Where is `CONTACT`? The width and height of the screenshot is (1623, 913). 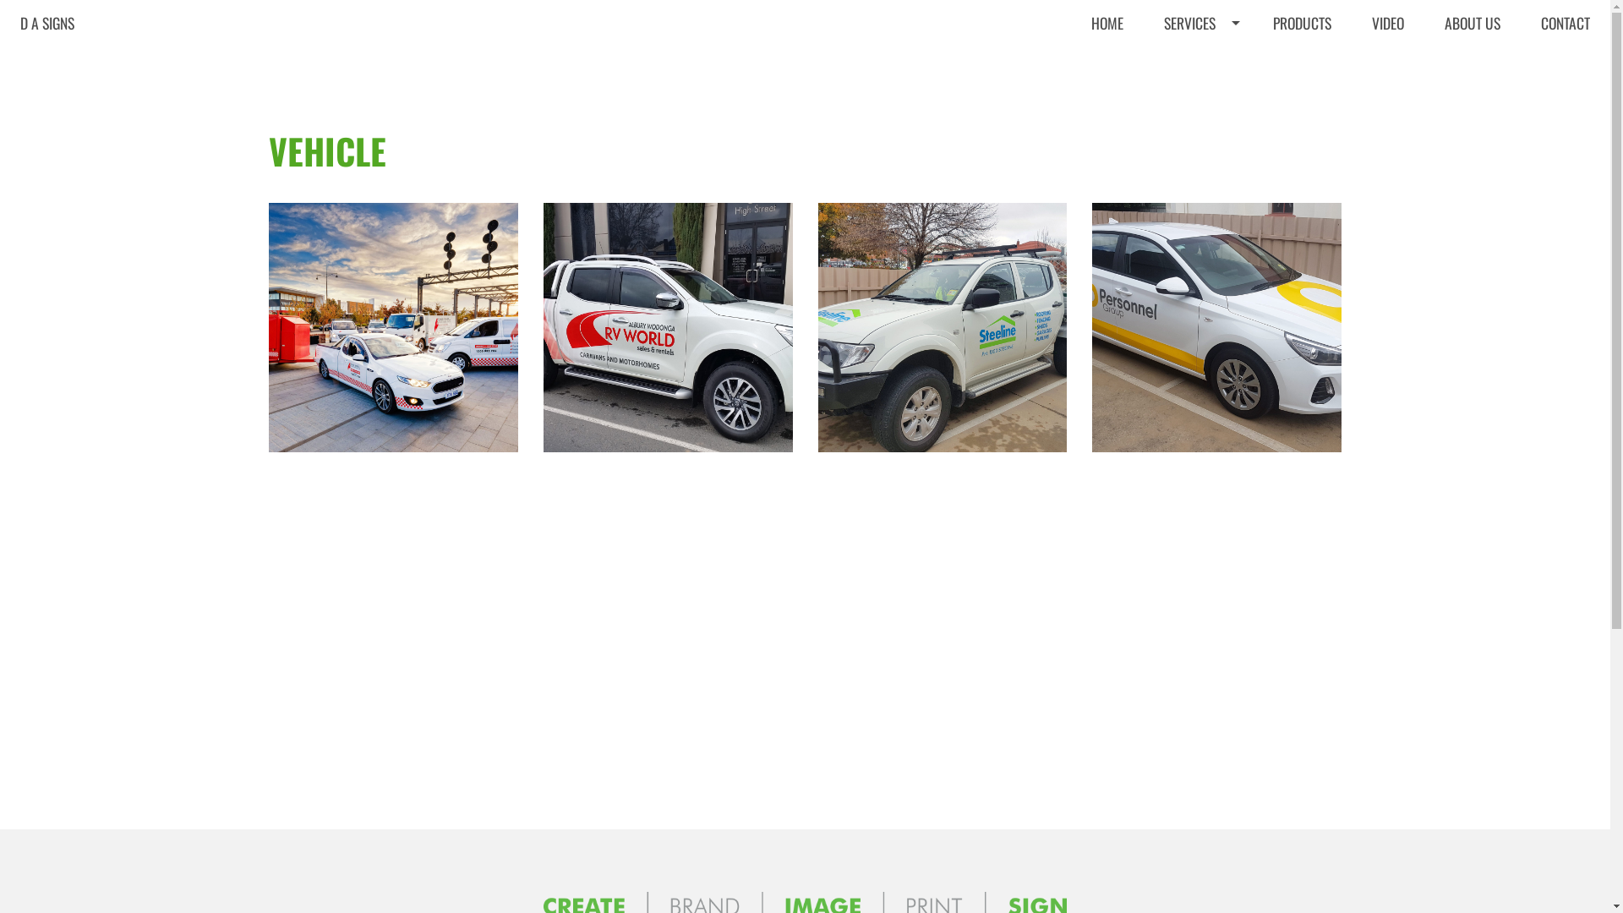 CONTACT is located at coordinates (1566, 23).